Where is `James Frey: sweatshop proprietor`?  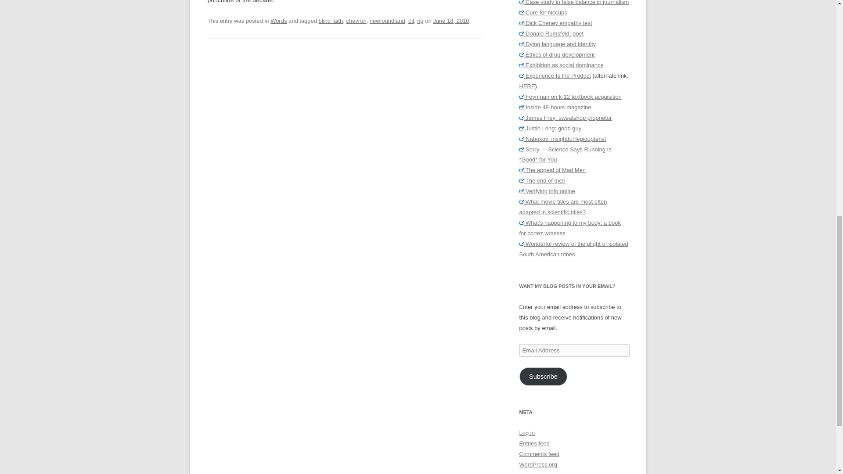 James Frey: sweatshop proprietor is located at coordinates (566, 118).